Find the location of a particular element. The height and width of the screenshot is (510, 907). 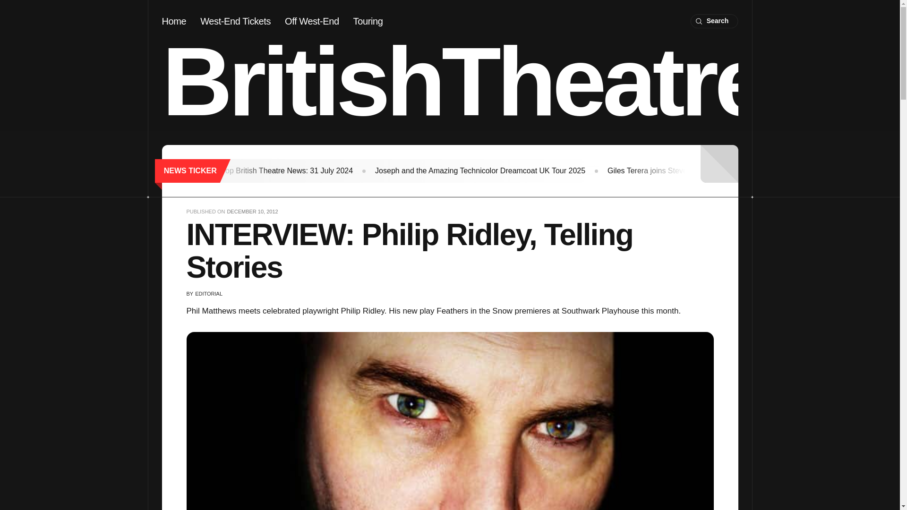

Joseph and the Amazing Technicolor Dreamcoat UK Tour 2025 is located at coordinates (480, 171).